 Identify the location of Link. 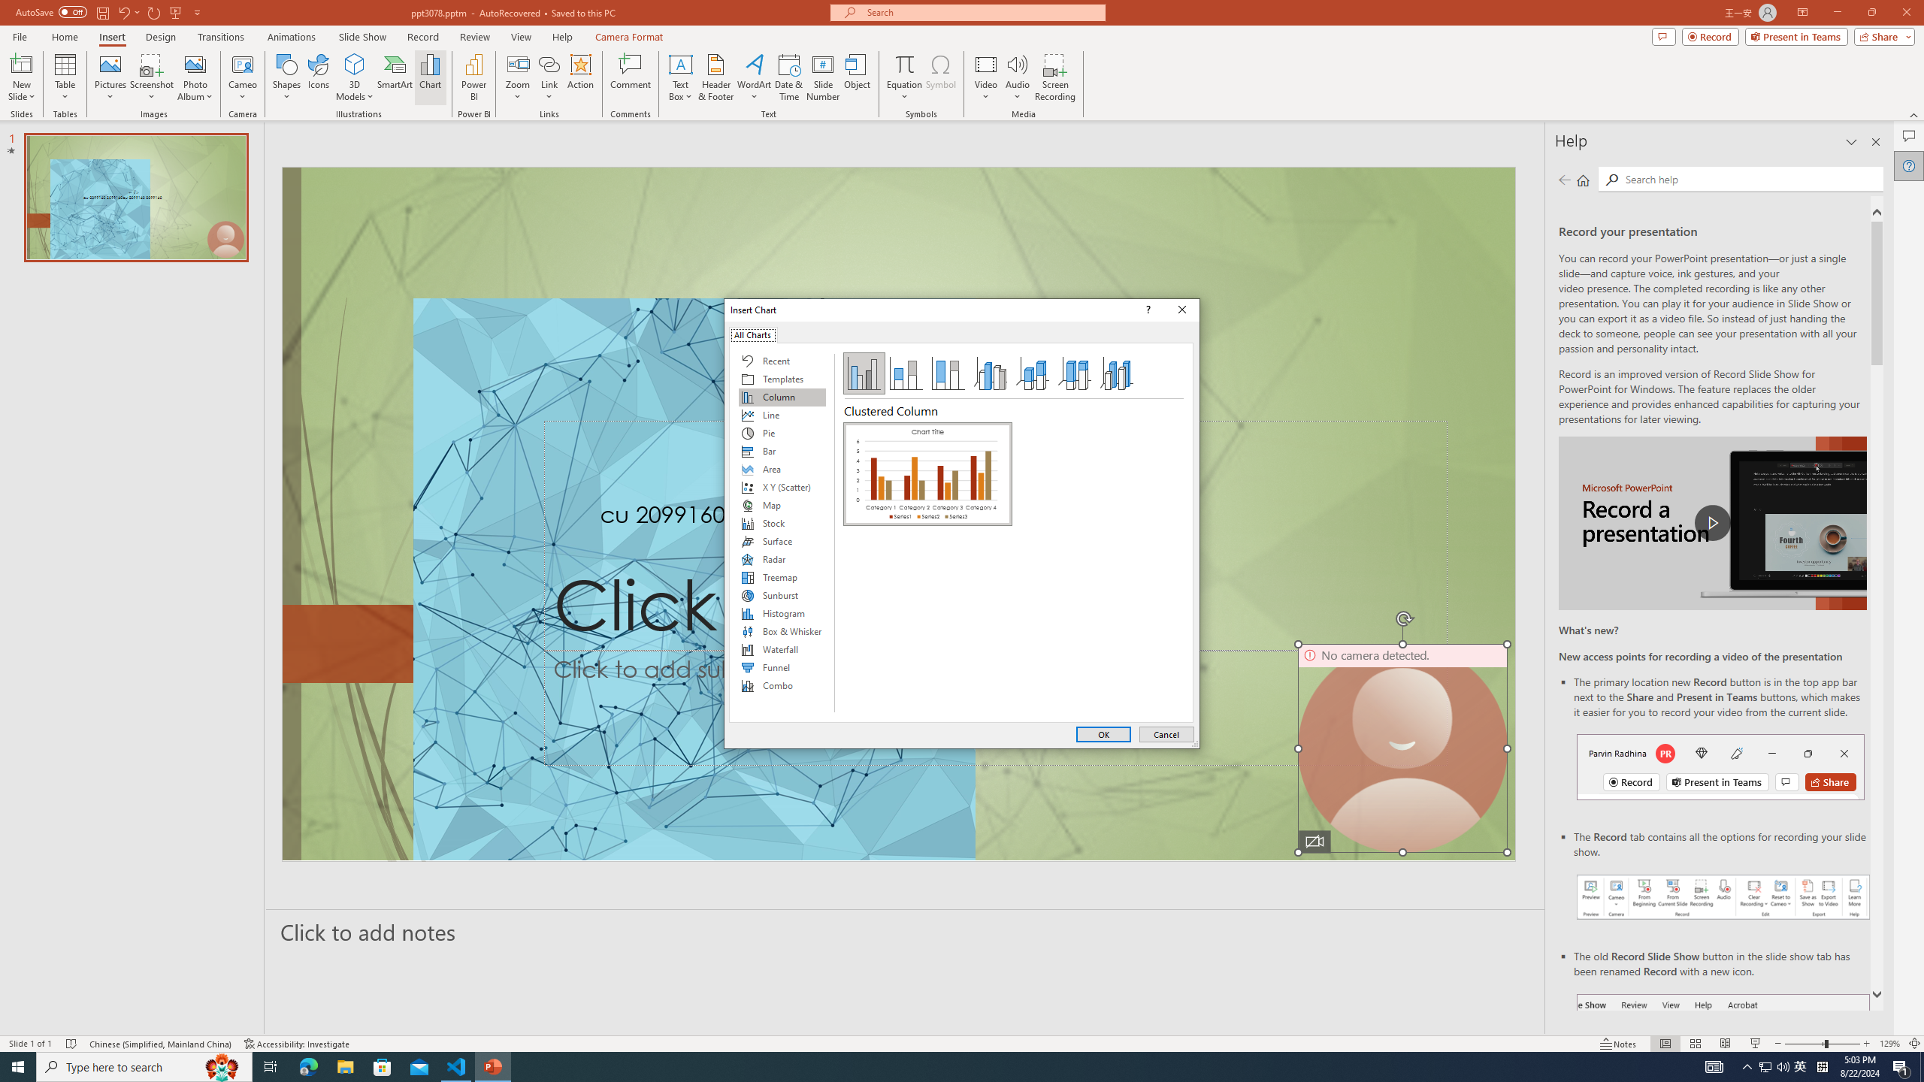
(549, 64).